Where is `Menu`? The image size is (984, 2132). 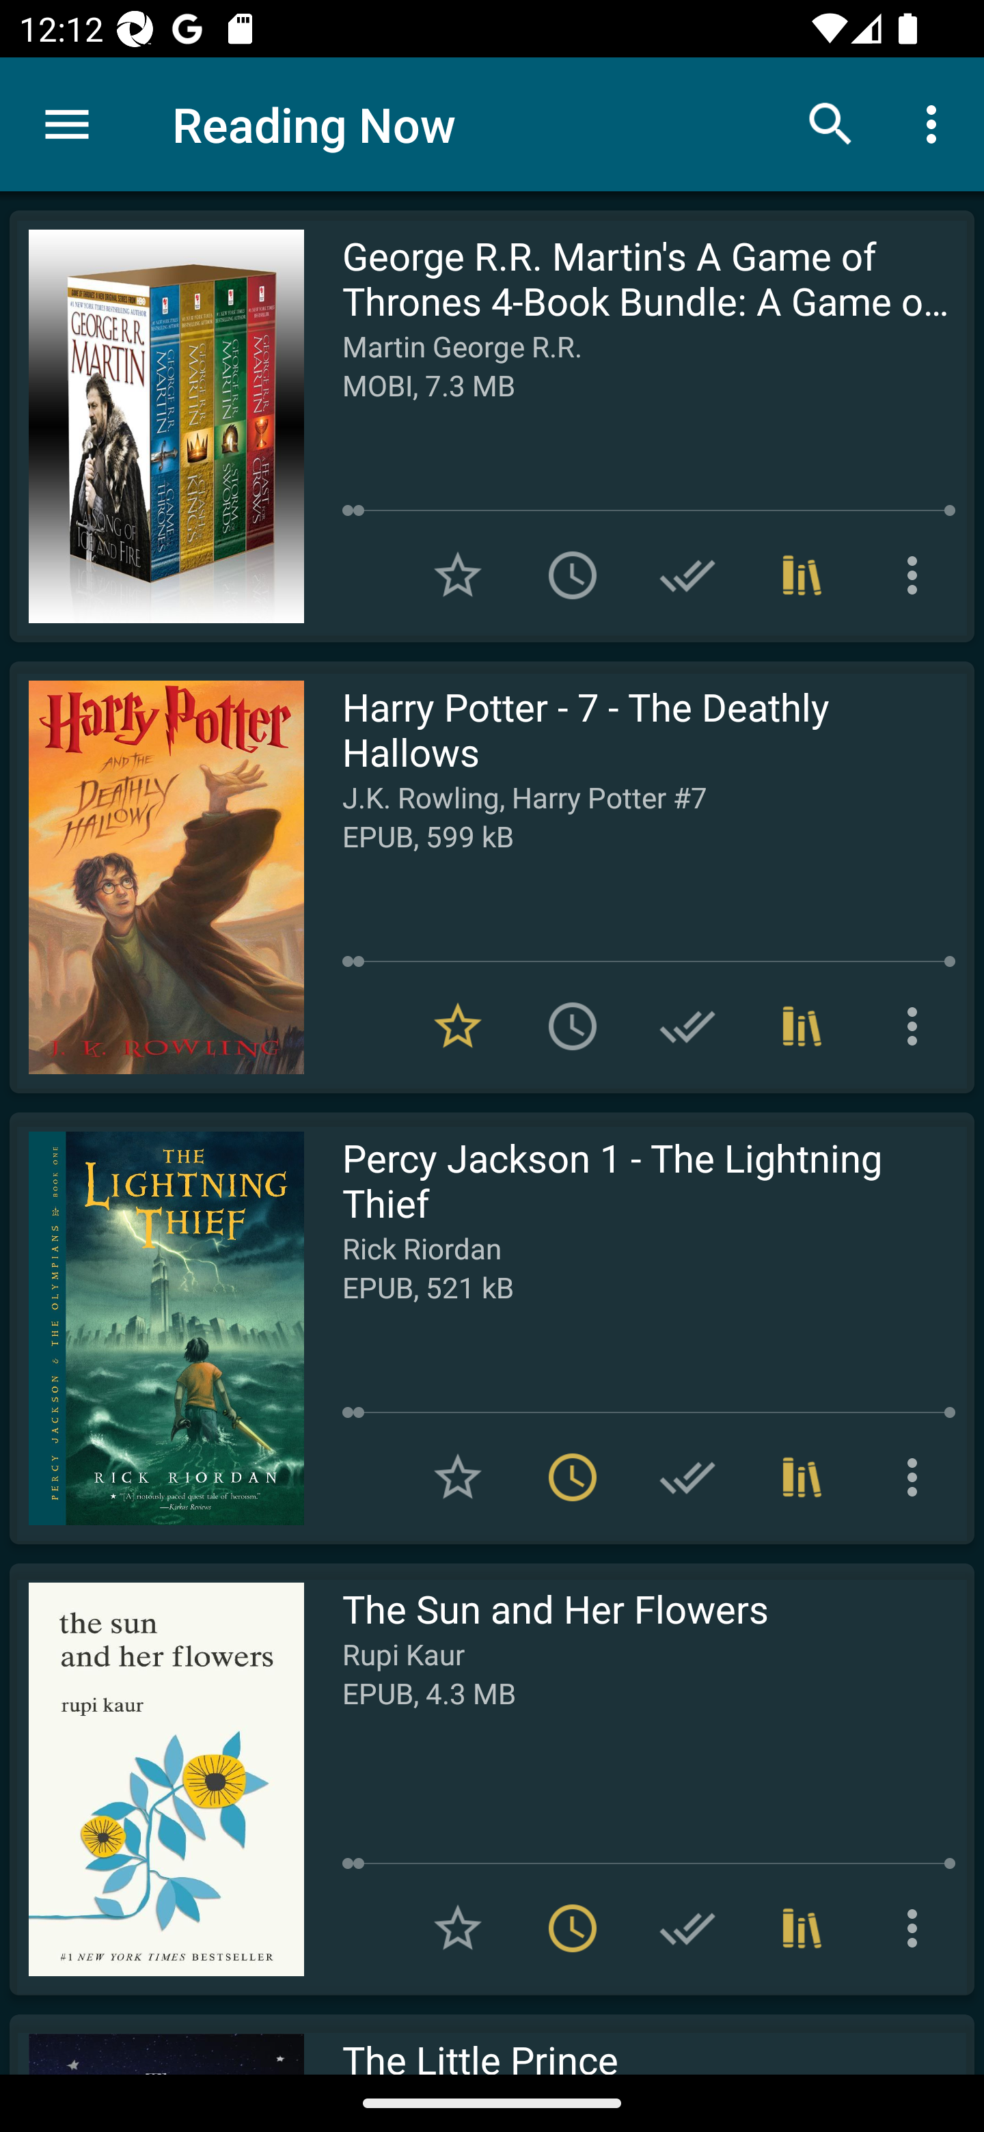
Menu is located at coordinates (67, 124).